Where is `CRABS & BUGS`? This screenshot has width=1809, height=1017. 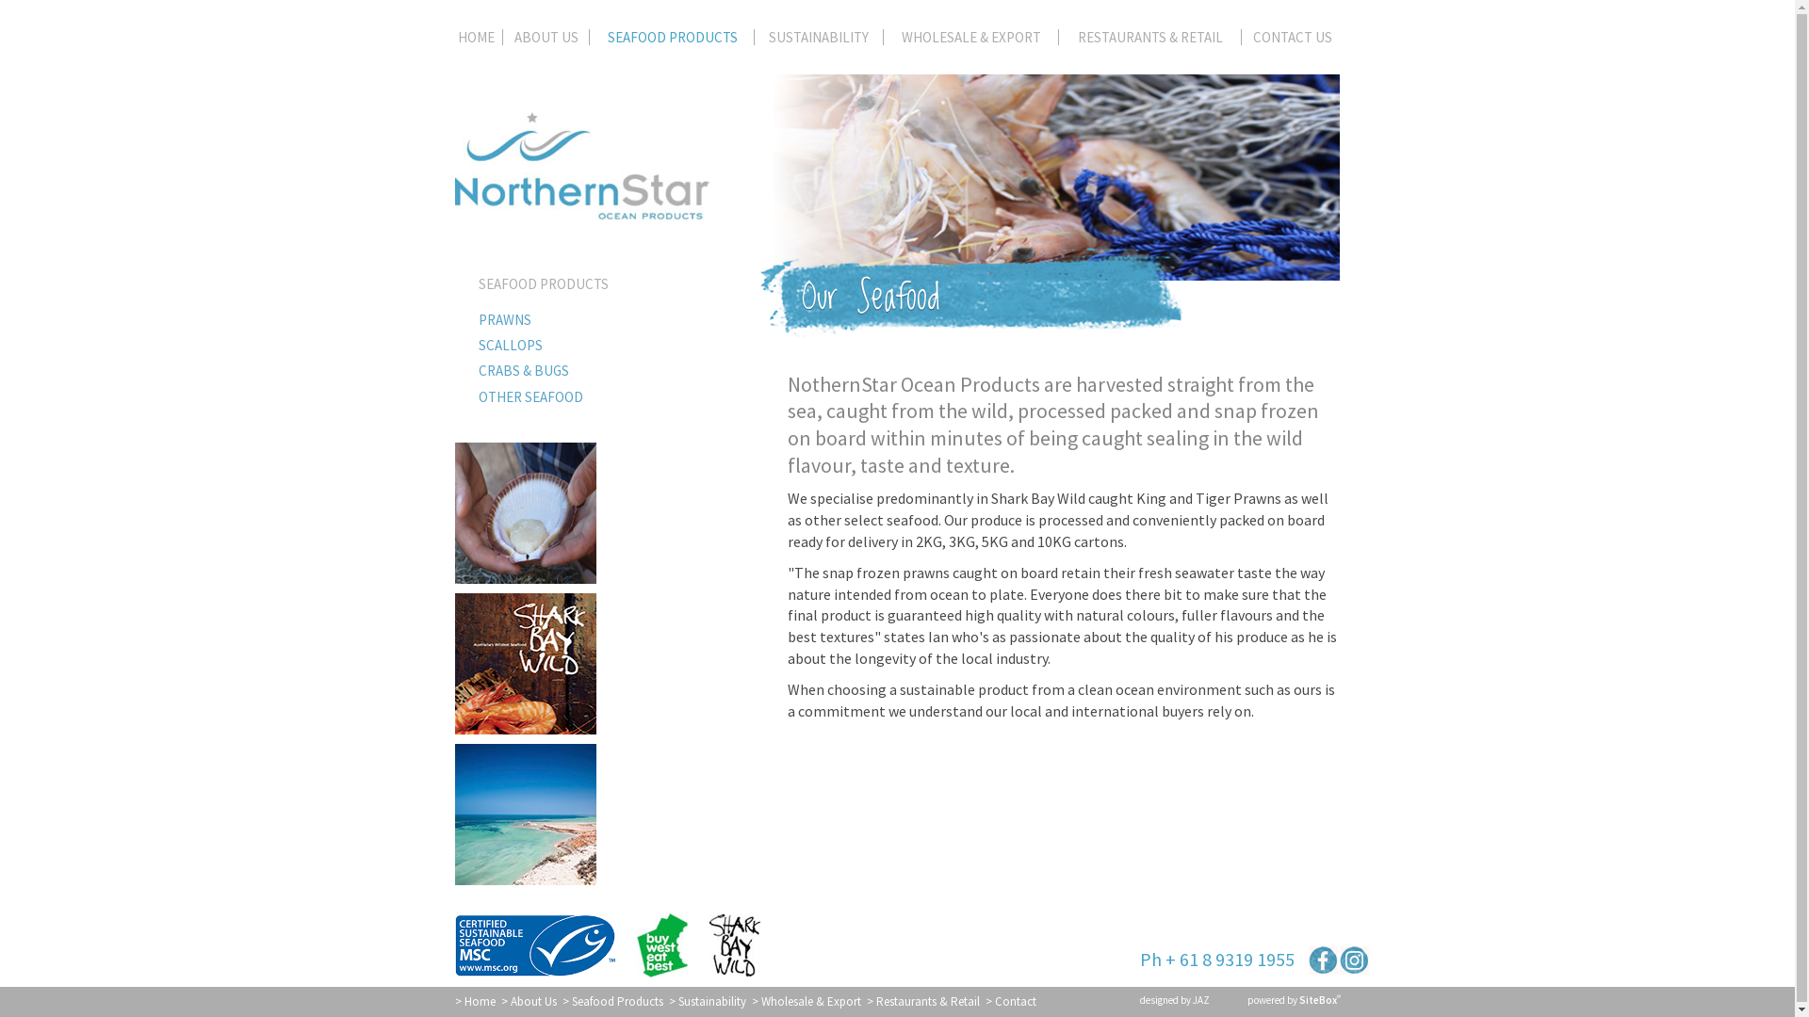 CRABS & BUGS is located at coordinates (592, 371).